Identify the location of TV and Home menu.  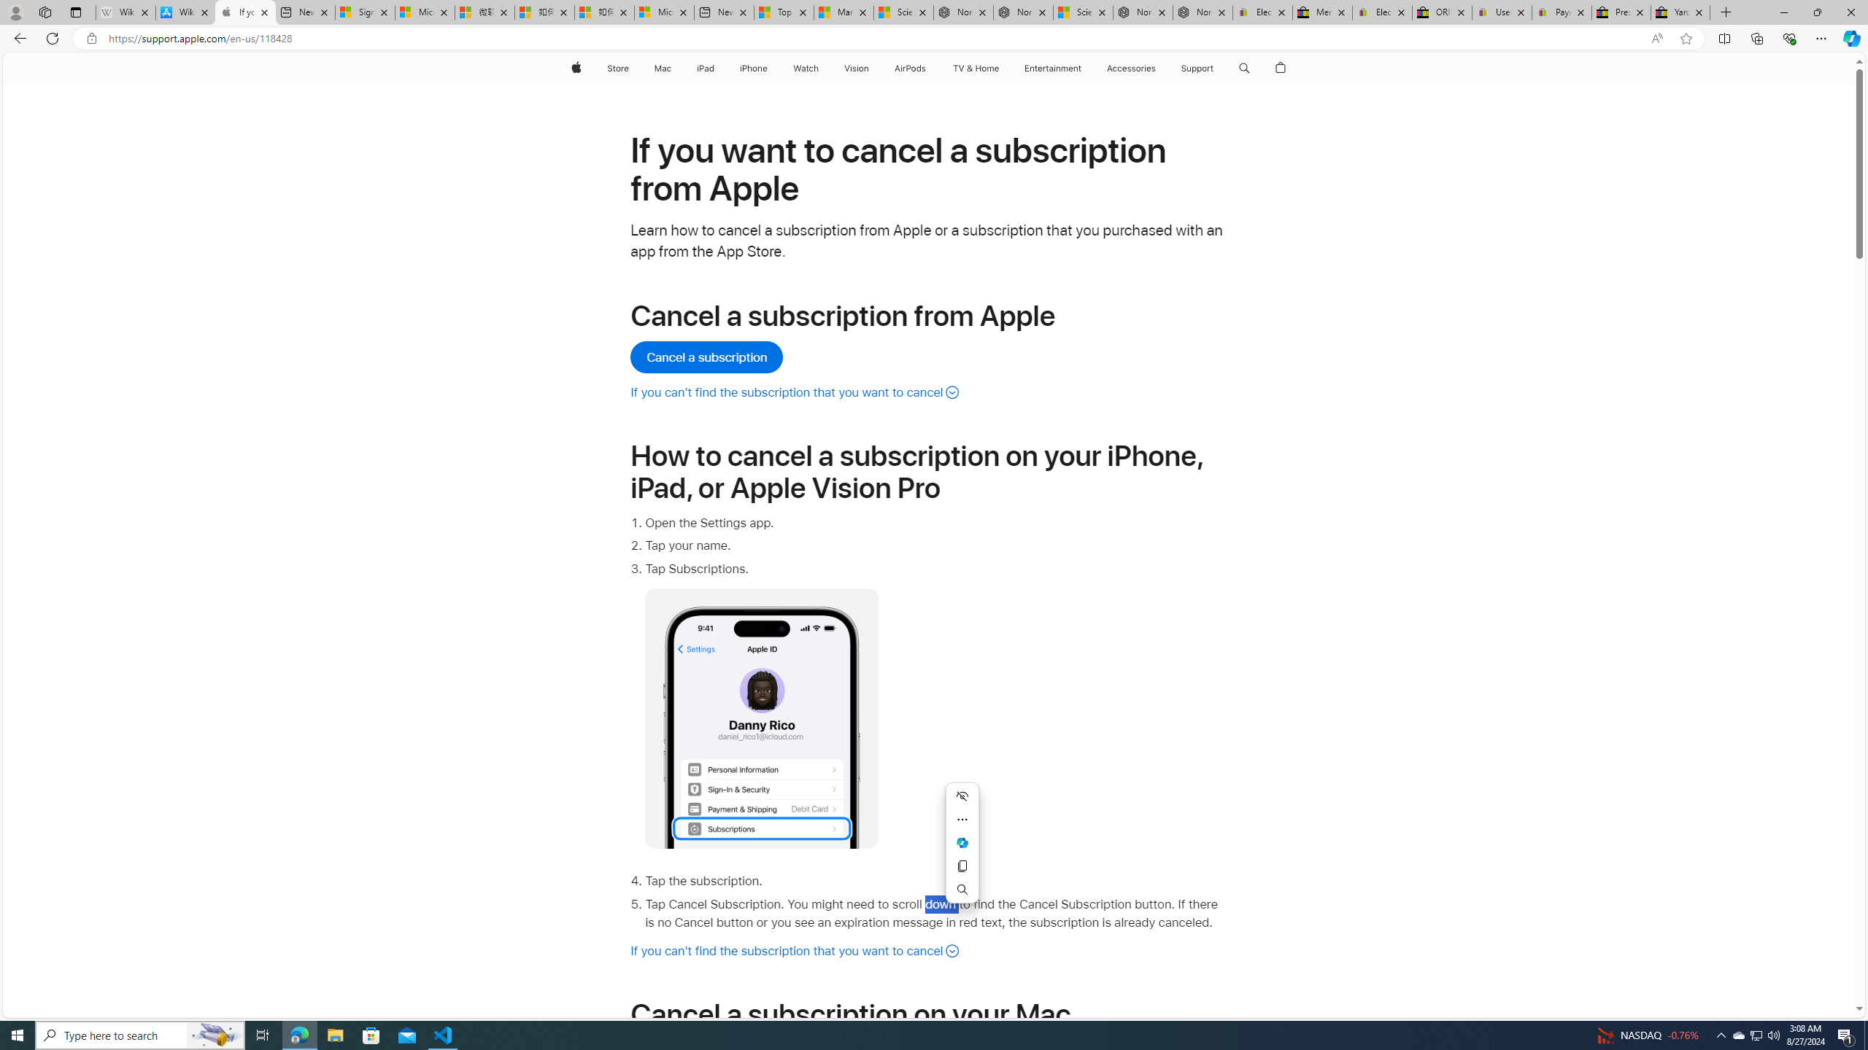
(1001, 69).